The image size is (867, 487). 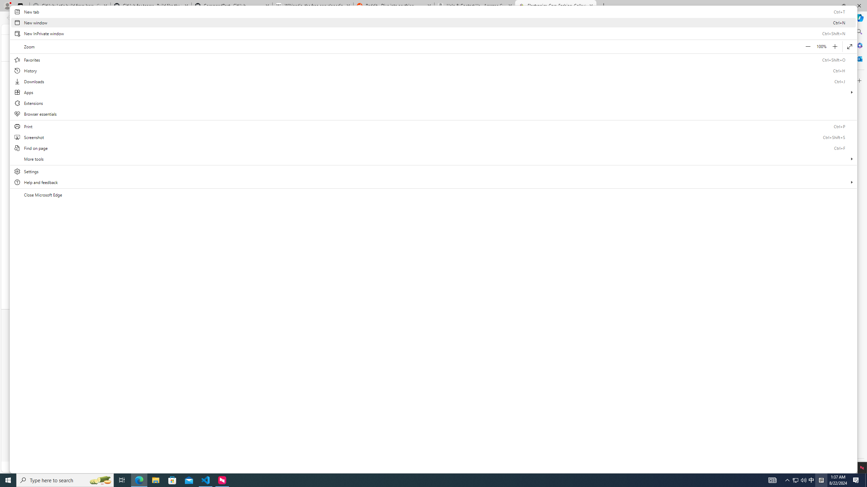 What do you see at coordinates (569, 67) in the screenshot?
I see `Deals` at bounding box center [569, 67].